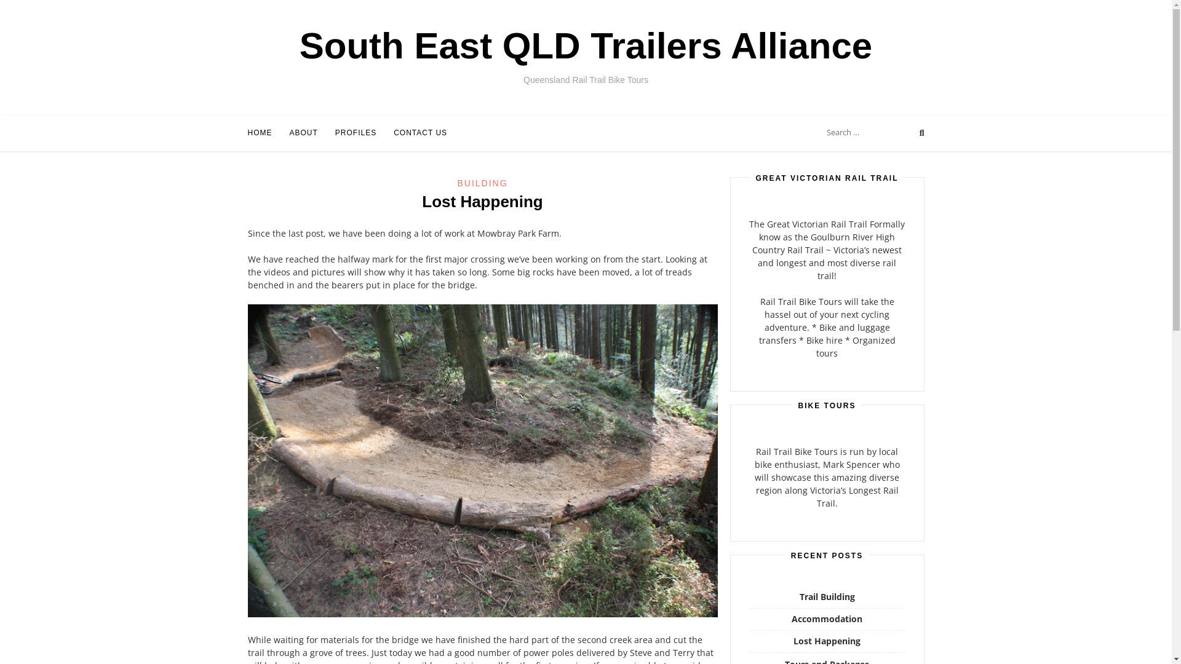 The width and height of the screenshot is (1181, 664). I want to click on South East QLD Trailers Alliance, so click(586, 45).